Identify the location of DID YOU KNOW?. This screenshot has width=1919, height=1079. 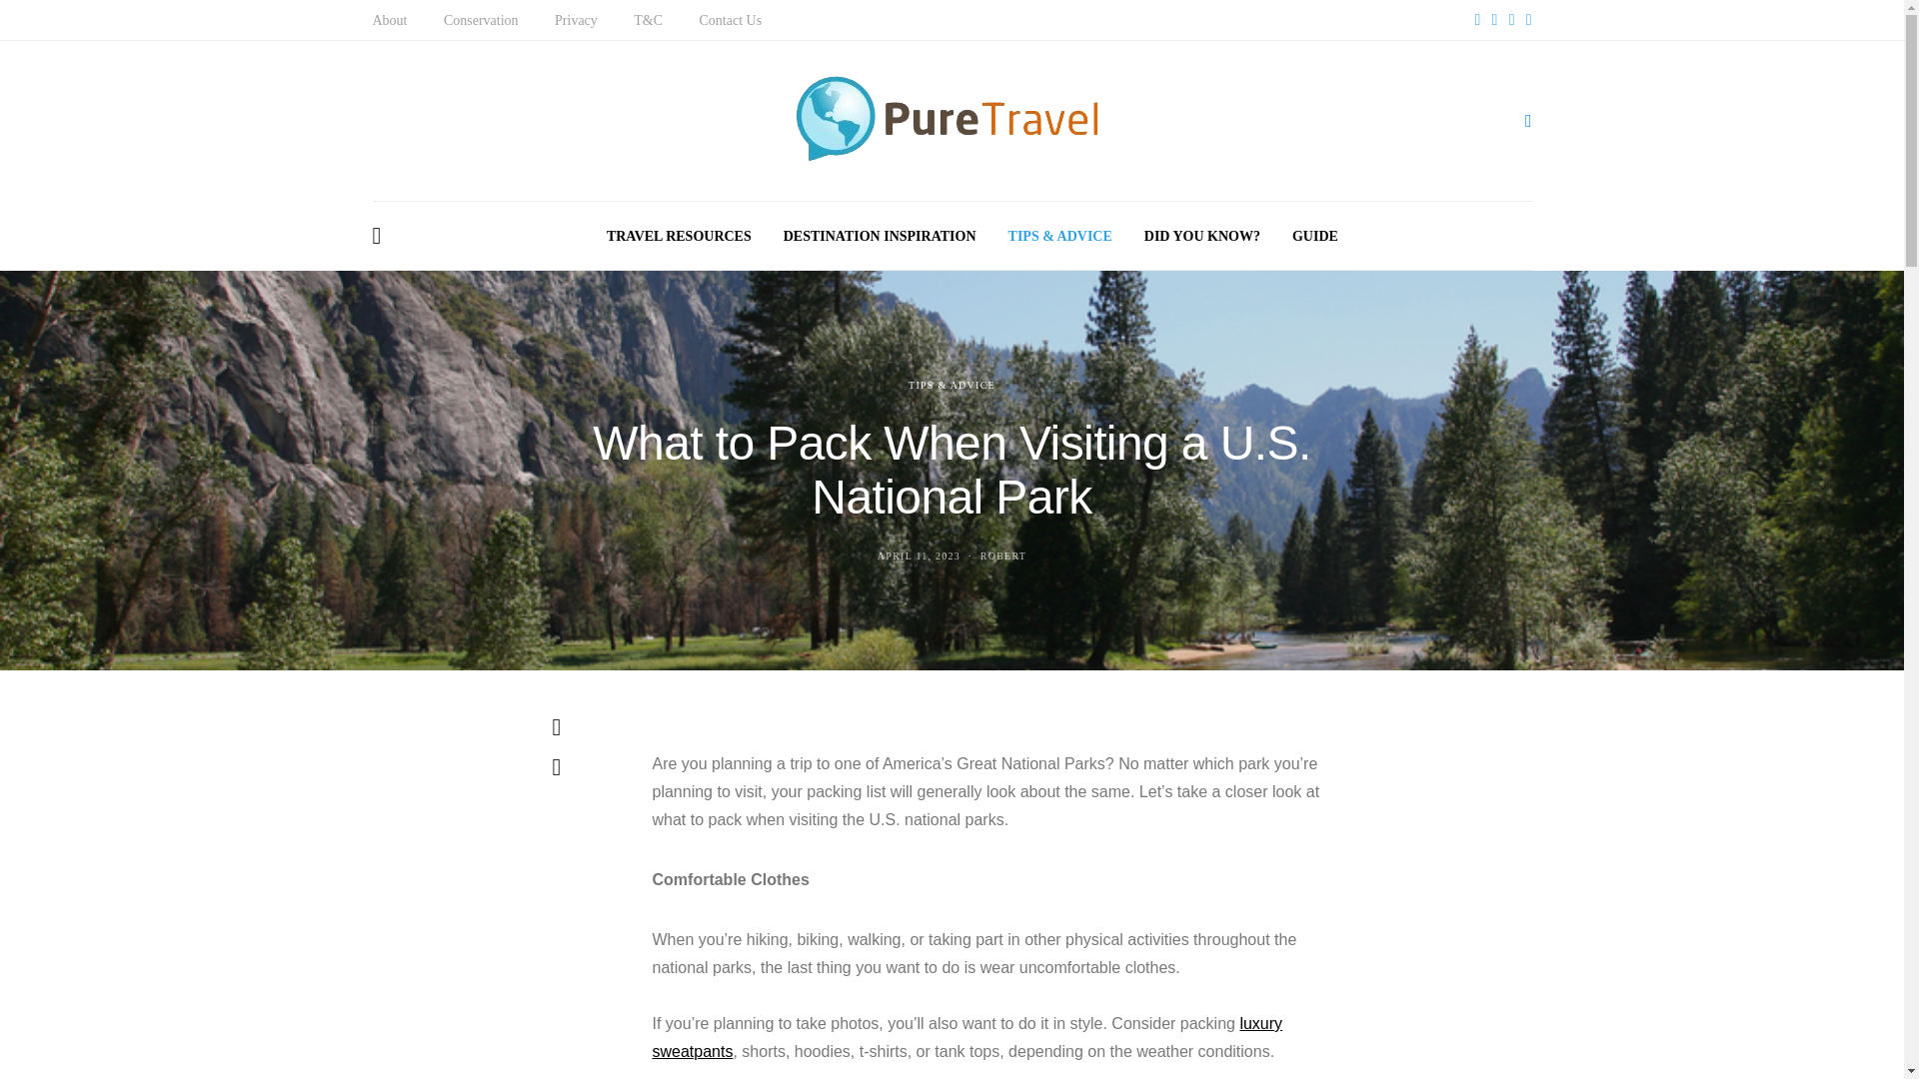
(1201, 236).